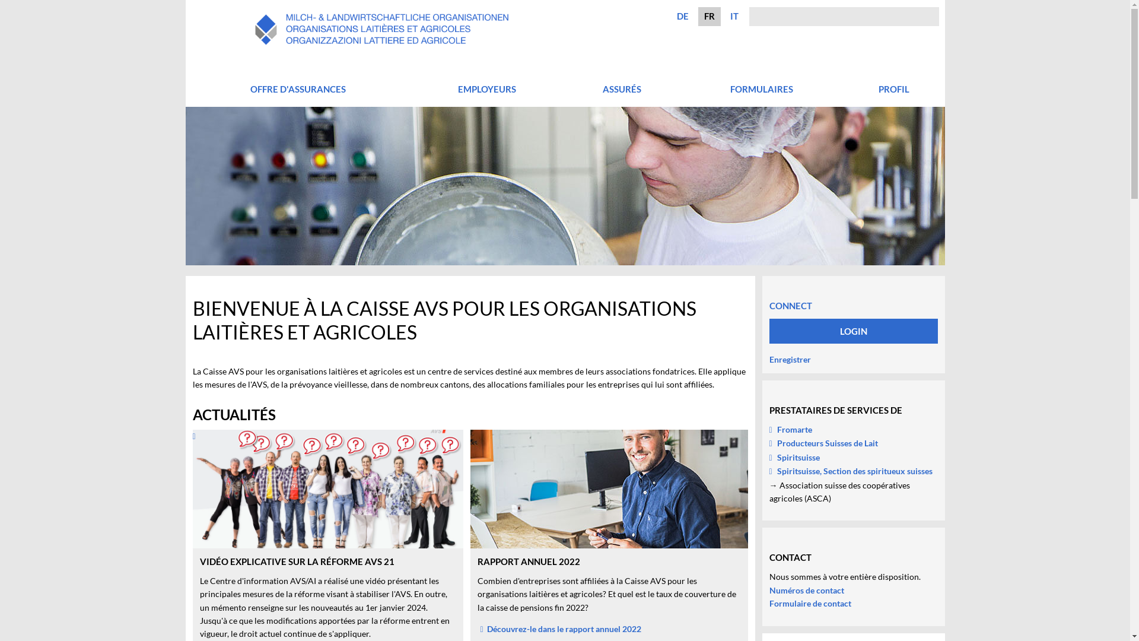  Describe the element at coordinates (810, 603) in the screenshot. I see `Formulaire de contact` at that location.